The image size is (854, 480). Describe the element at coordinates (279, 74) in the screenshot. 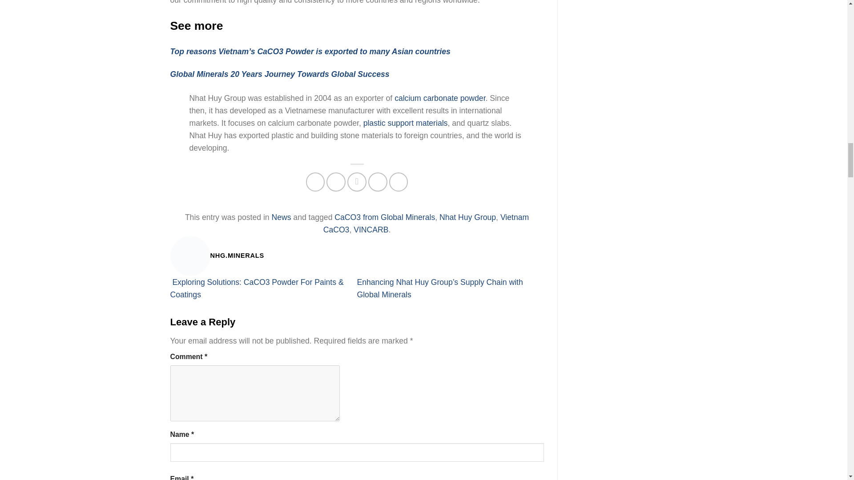

I see `Global Minerals 20 Years Journey Towards Global Success` at that location.